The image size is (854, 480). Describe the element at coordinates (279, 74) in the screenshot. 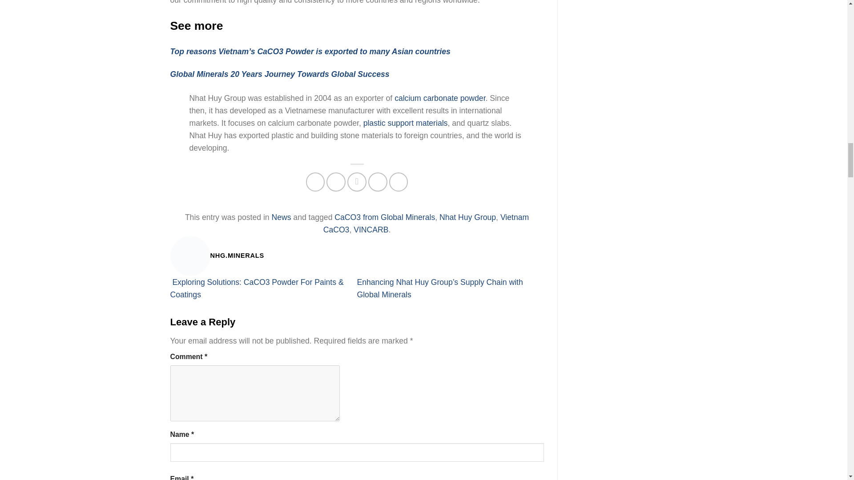

I see `Global Minerals 20 Years Journey Towards Global Success` at that location.